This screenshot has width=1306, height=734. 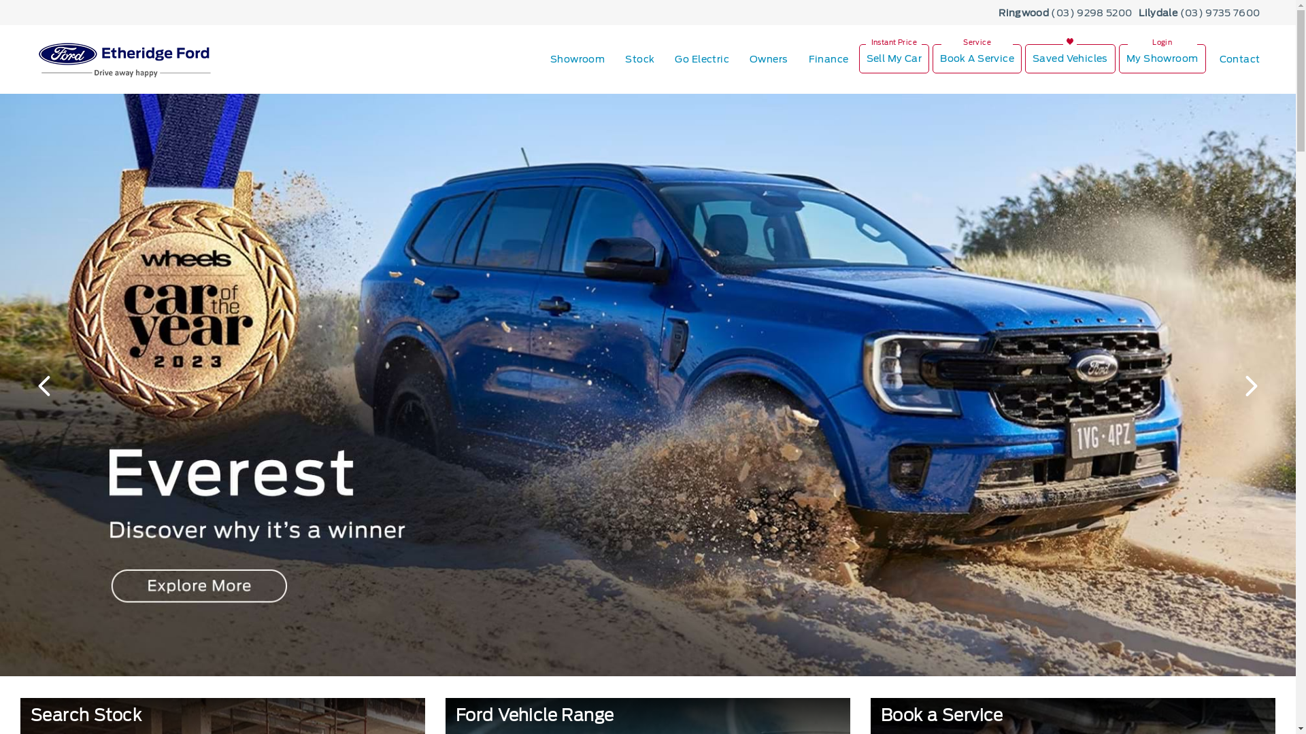 What do you see at coordinates (828, 60) in the screenshot?
I see `Finance` at bounding box center [828, 60].